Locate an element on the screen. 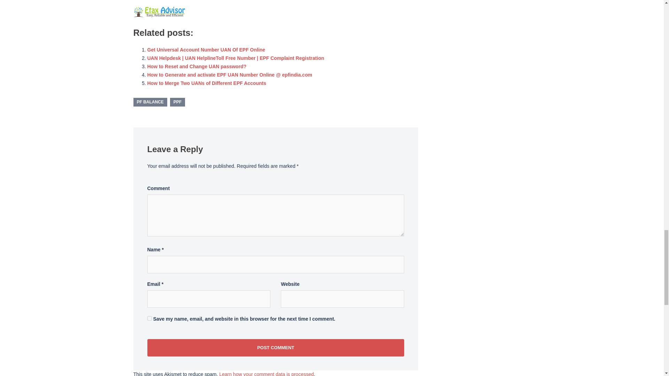  Get Universal Account Number UAN Of EPF Online is located at coordinates (206, 50).